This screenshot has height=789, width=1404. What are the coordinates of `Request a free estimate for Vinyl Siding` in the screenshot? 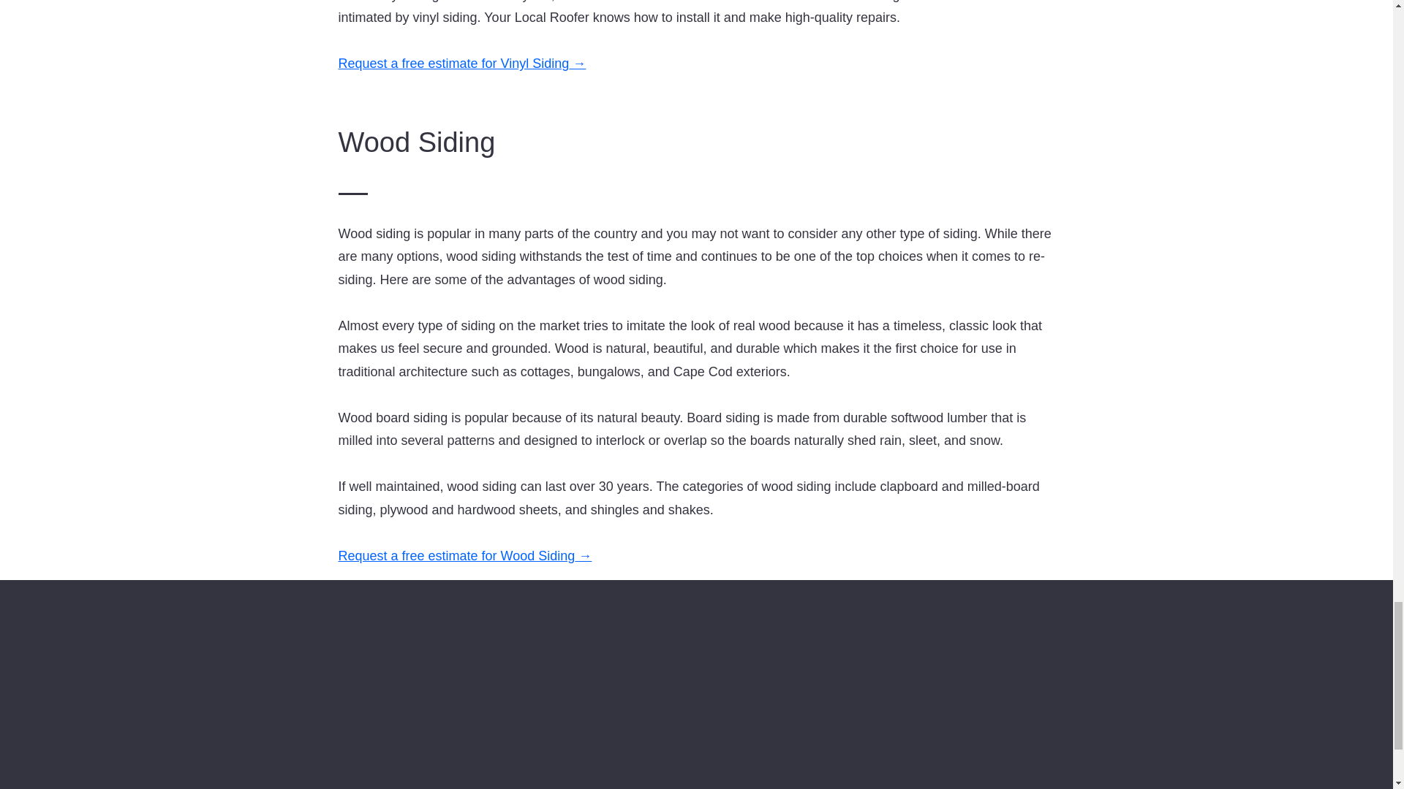 It's located at (453, 63).